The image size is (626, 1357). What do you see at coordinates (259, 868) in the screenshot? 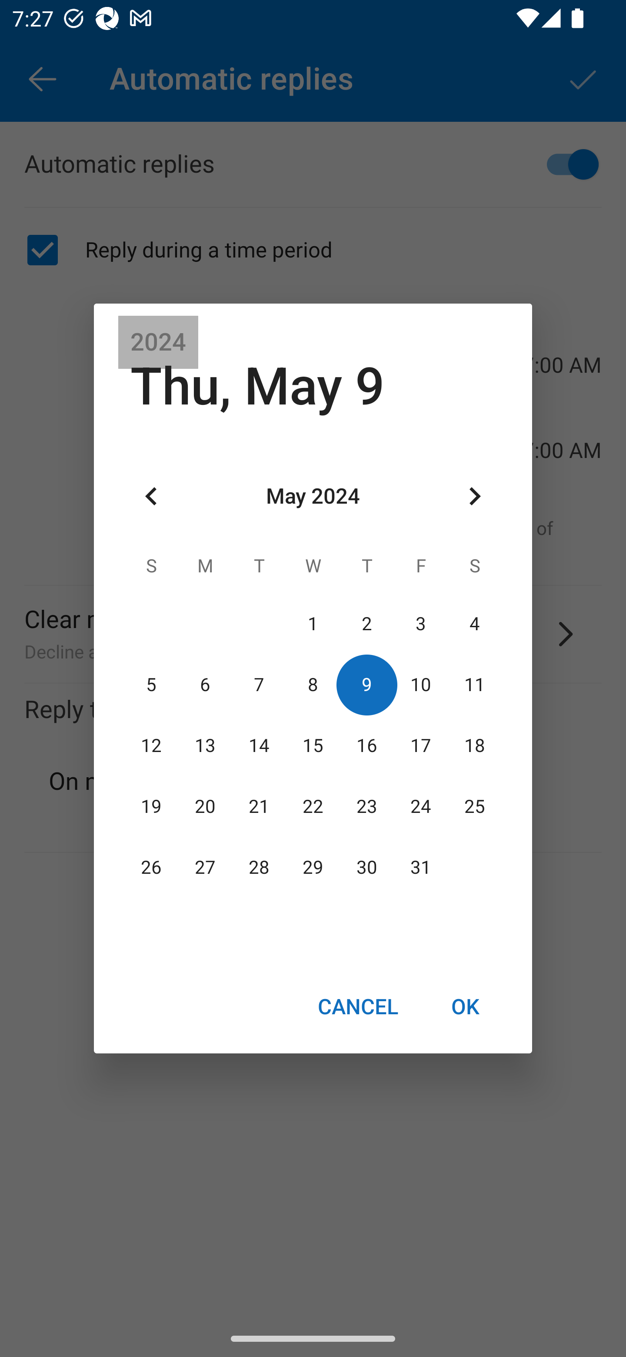
I see `28 28 May 2024` at bounding box center [259, 868].